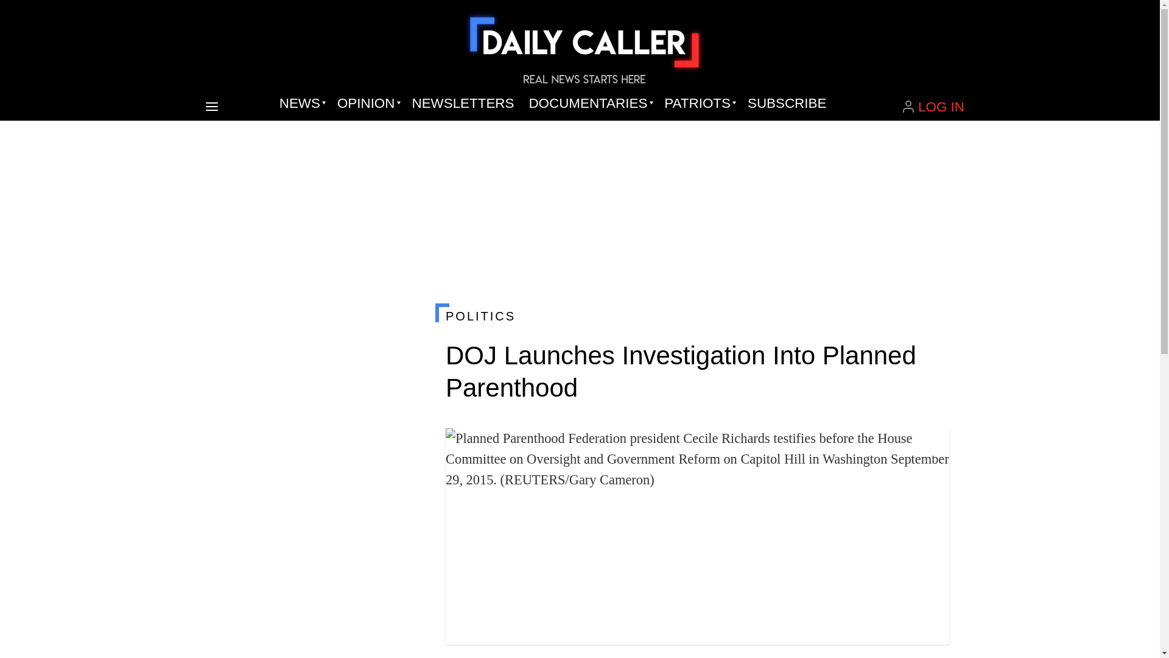  What do you see at coordinates (930, 447) in the screenshot?
I see `Toggle fullscreen` at bounding box center [930, 447].